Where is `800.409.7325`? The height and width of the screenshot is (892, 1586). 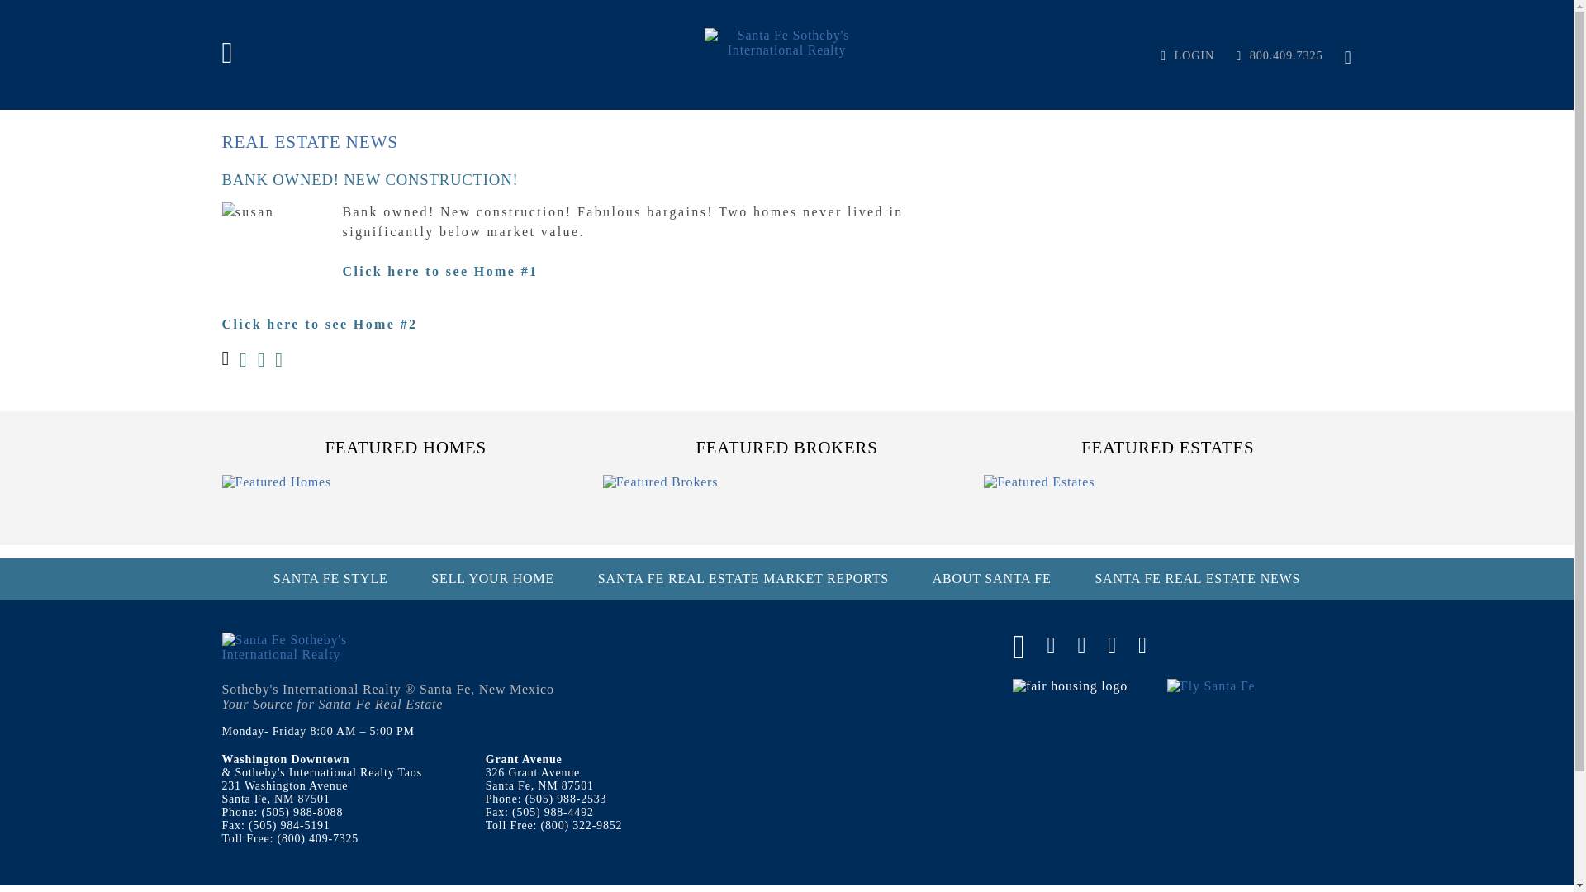 800.409.7325 is located at coordinates (1270, 55).